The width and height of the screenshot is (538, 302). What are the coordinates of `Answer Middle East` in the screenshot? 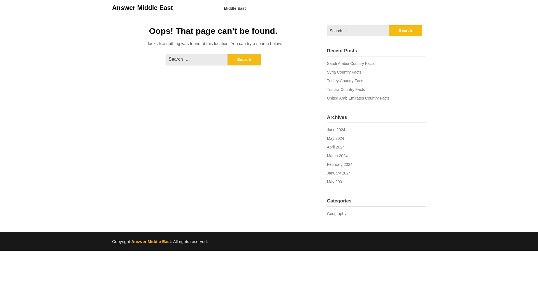 It's located at (142, 8).